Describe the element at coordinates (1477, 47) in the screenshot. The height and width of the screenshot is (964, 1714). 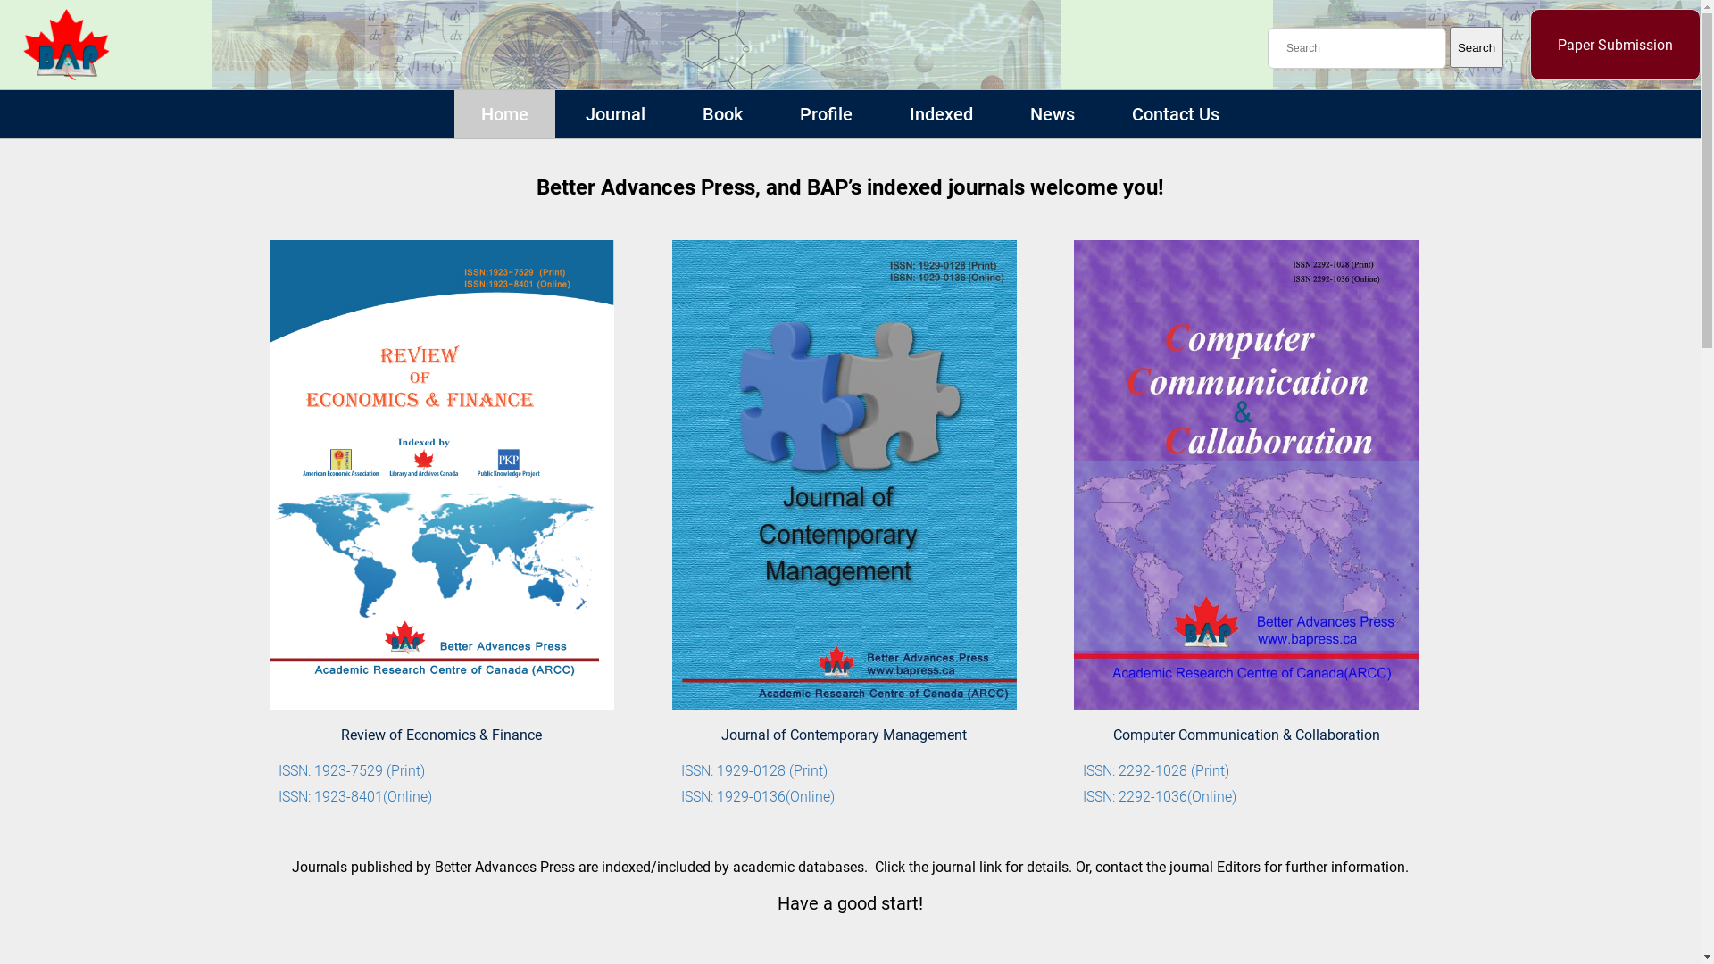
I see `Search` at that location.